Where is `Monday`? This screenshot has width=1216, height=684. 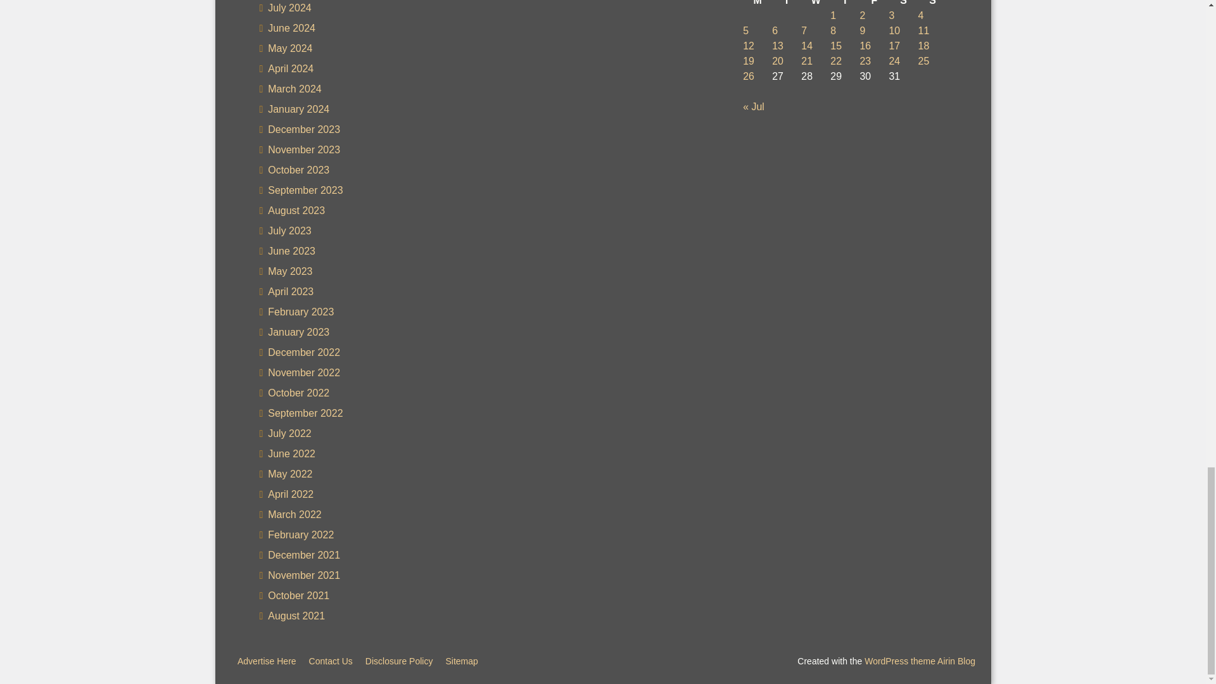
Monday is located at coordinates (757, 4).